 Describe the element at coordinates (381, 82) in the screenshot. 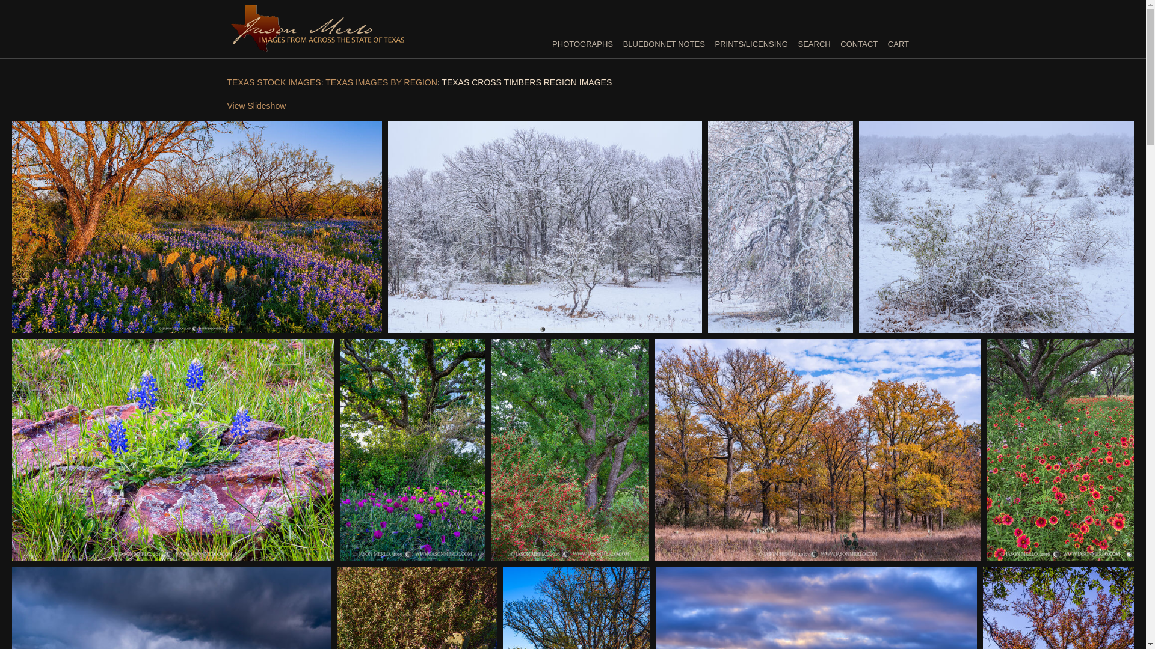

I see `TEXAS IMAGES BY REGION` at that location.